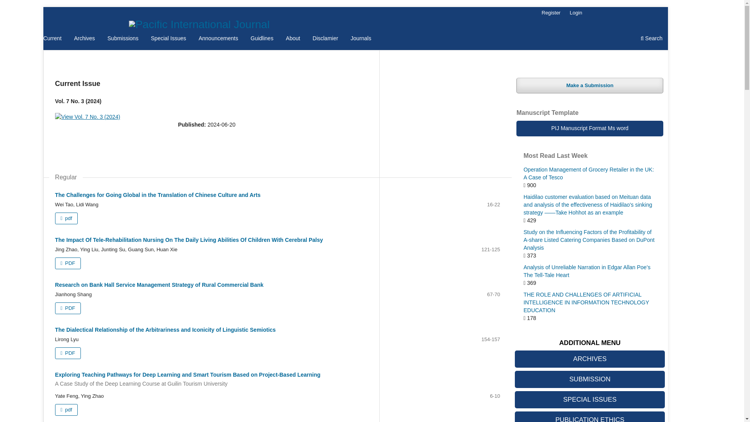  I want to click on PDF, so click(68, 263).